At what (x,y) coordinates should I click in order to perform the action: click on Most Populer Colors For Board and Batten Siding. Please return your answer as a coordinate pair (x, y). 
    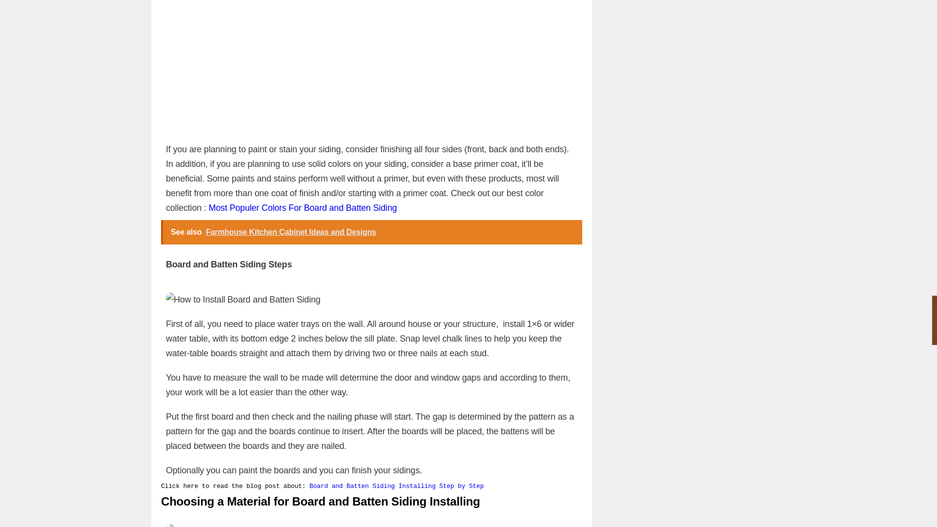
    Looking at the image, I should click on (302, 208).